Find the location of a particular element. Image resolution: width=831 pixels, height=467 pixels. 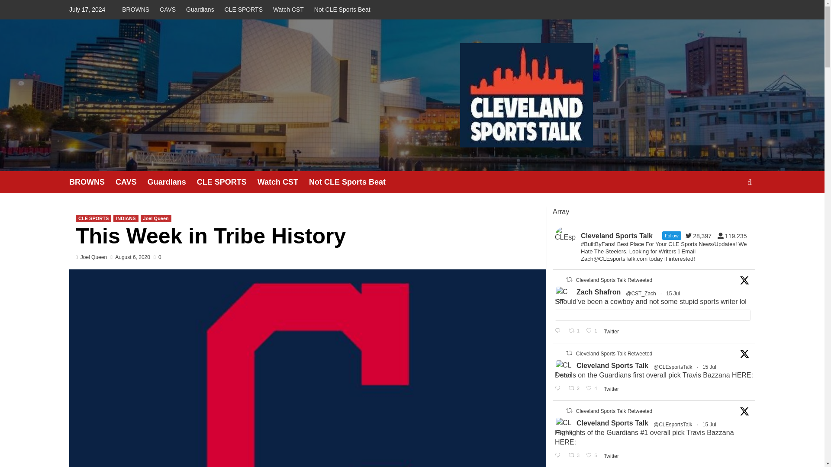

Watch CST is located at coordinates (288, 10).